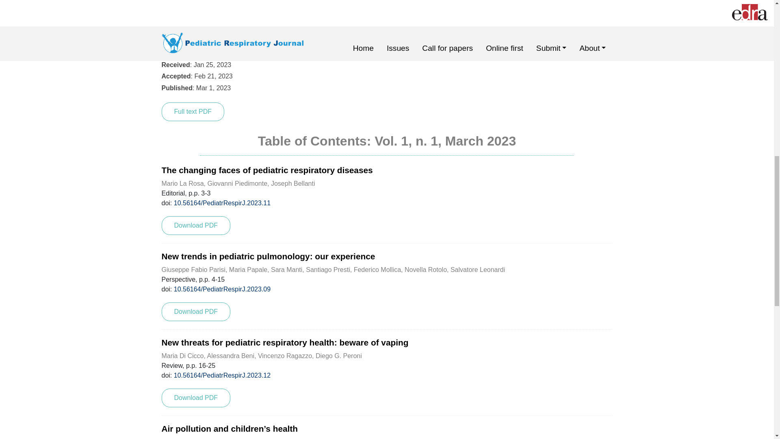 The image size is (780, 439). Describe the element at coordinates (196, 225) in the screenshot. I see `Download PDF` at that location.